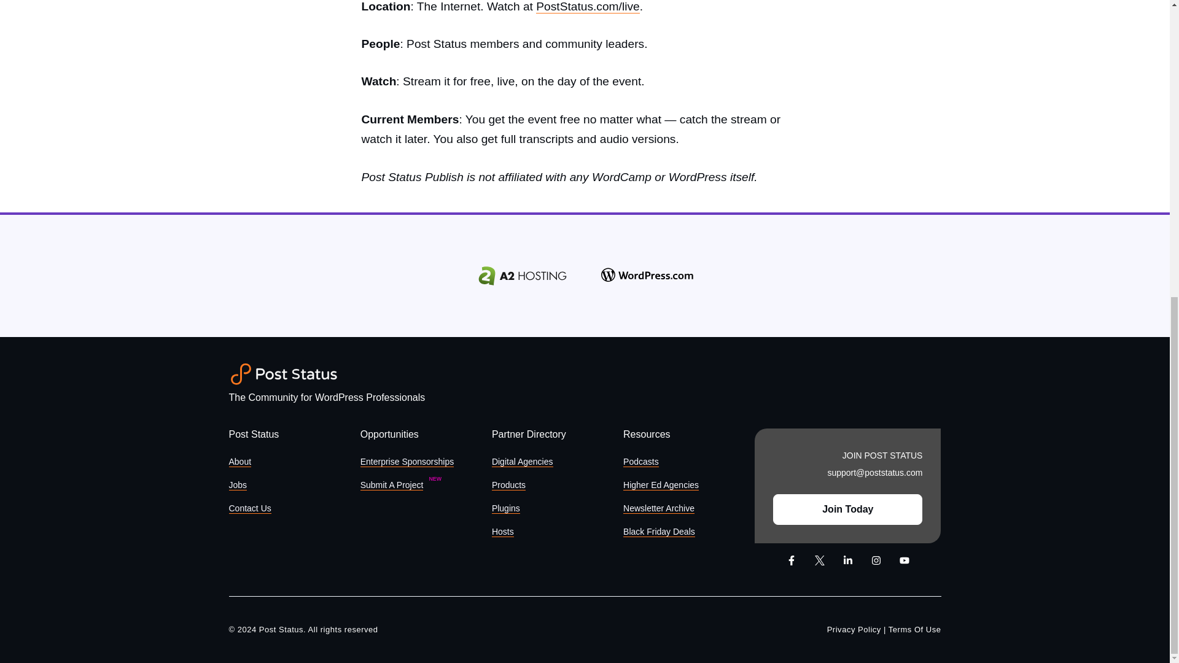  Describe the element at coordinates (647, 276) in the screenshot. I see `WordPress.com` at that location.